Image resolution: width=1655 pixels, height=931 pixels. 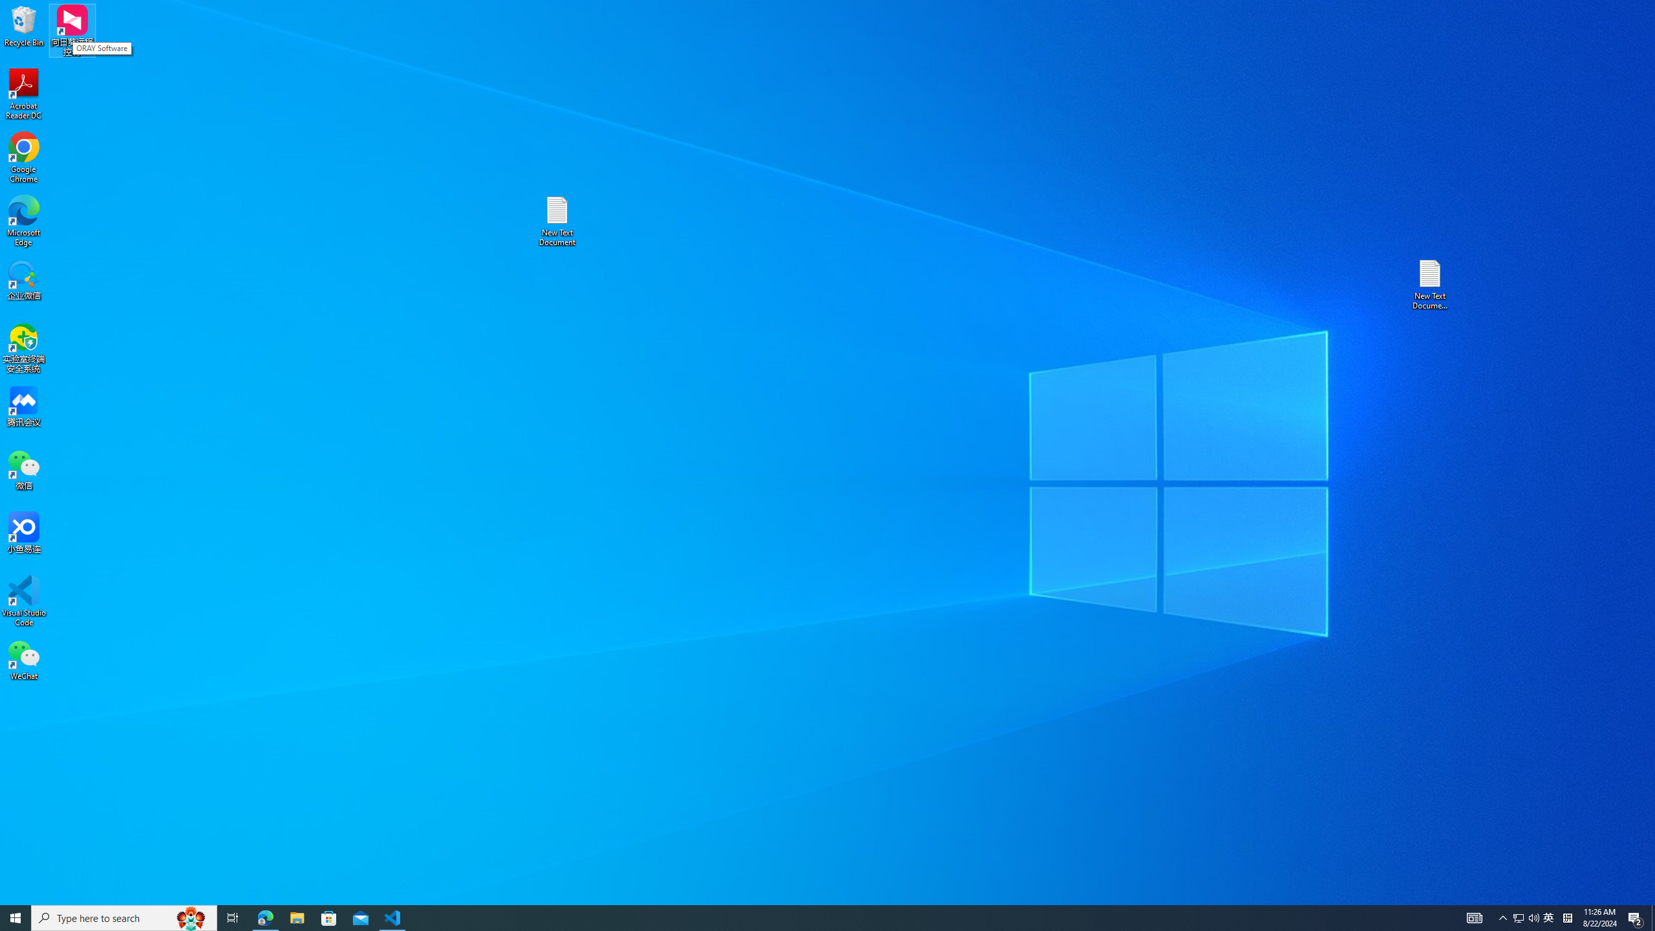 What do you see at coordinates (557, 221) in the screenshot?
I see `New Text Document` at bounding box center [557, 221].